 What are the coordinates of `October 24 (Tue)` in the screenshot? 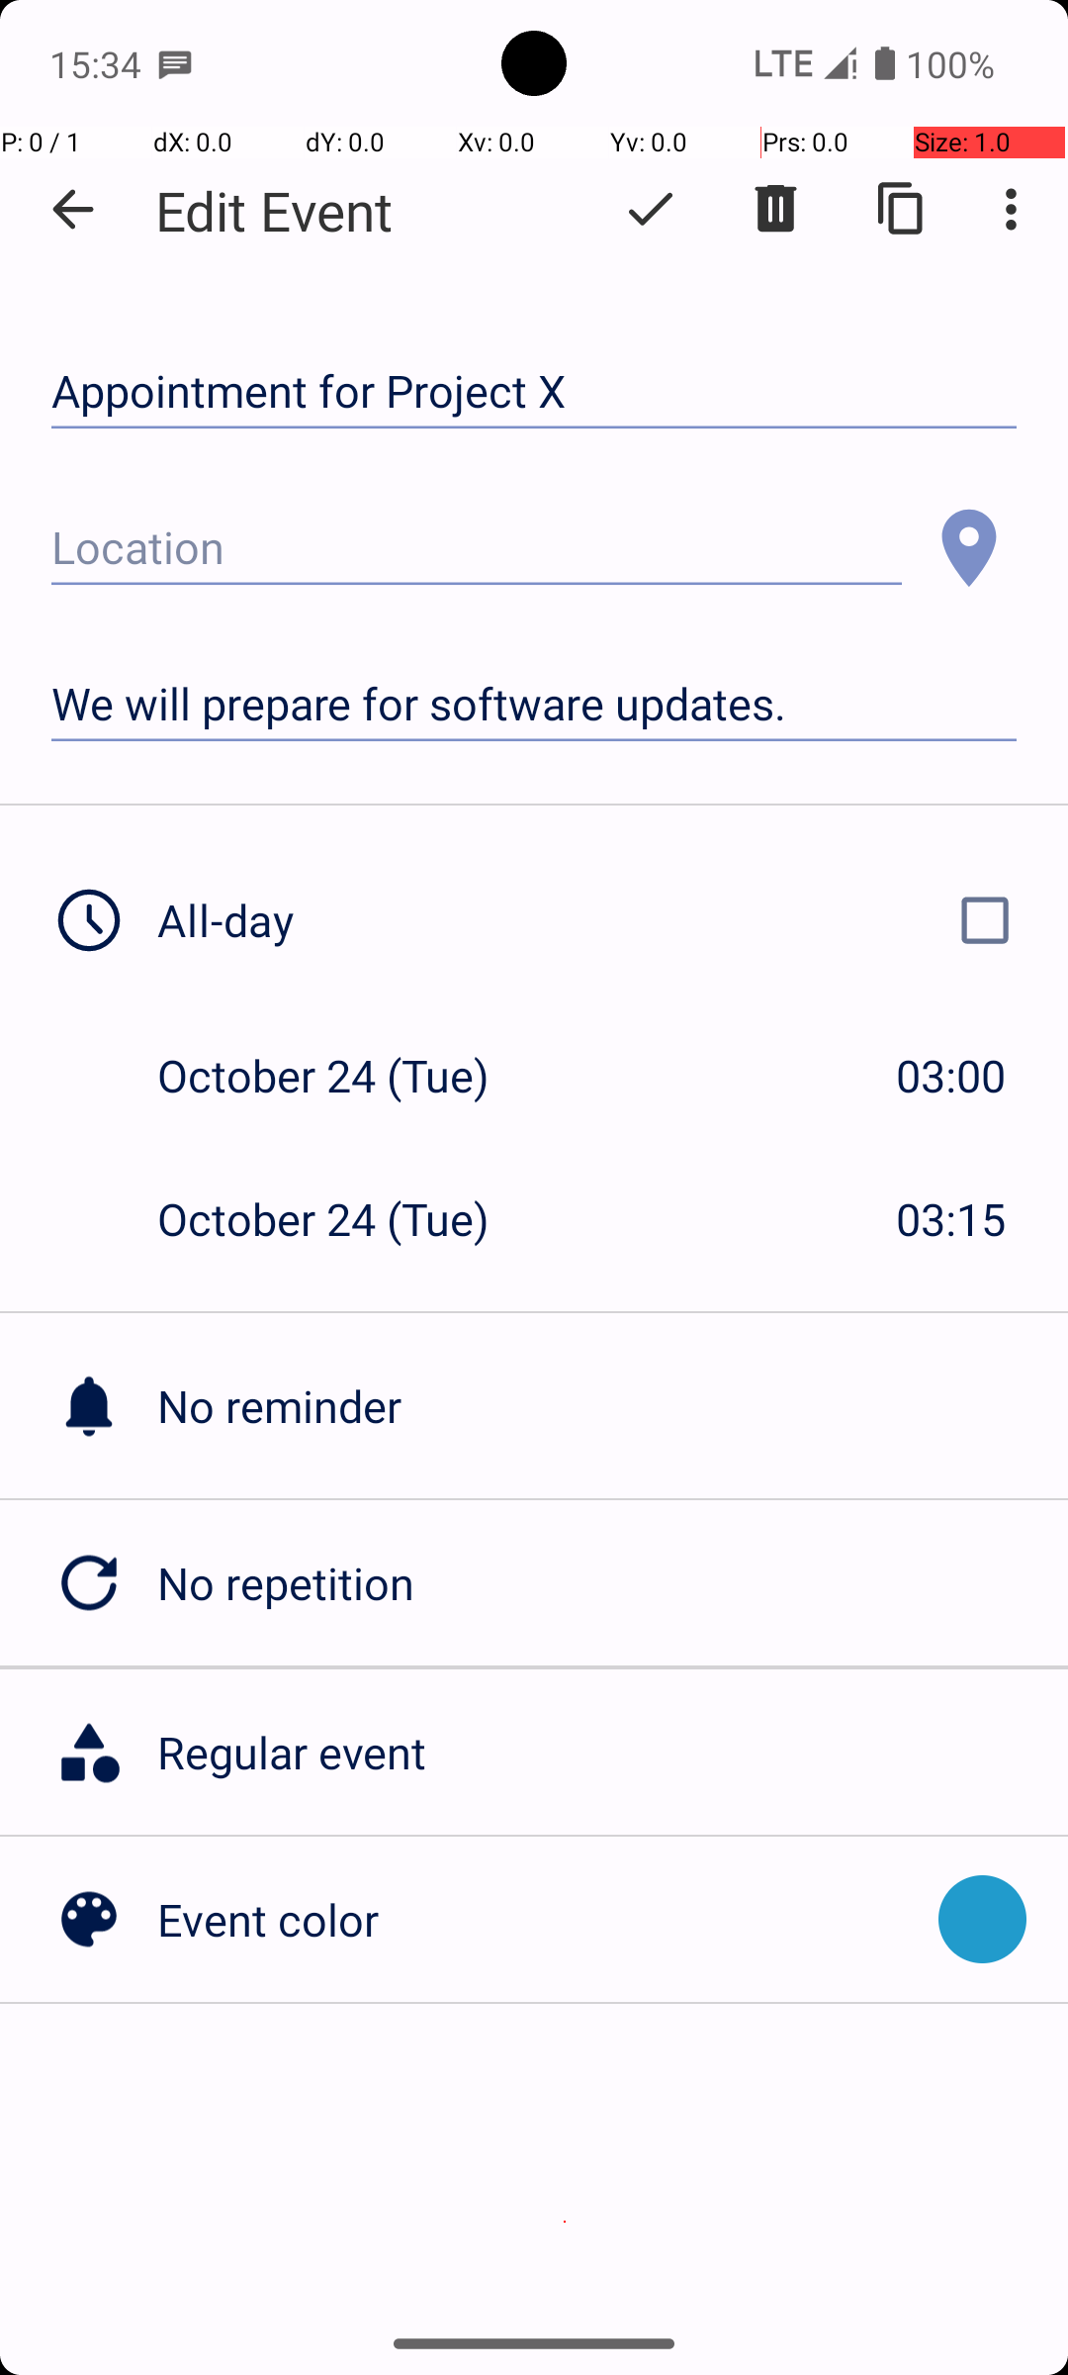 It's located at (344, 1075).